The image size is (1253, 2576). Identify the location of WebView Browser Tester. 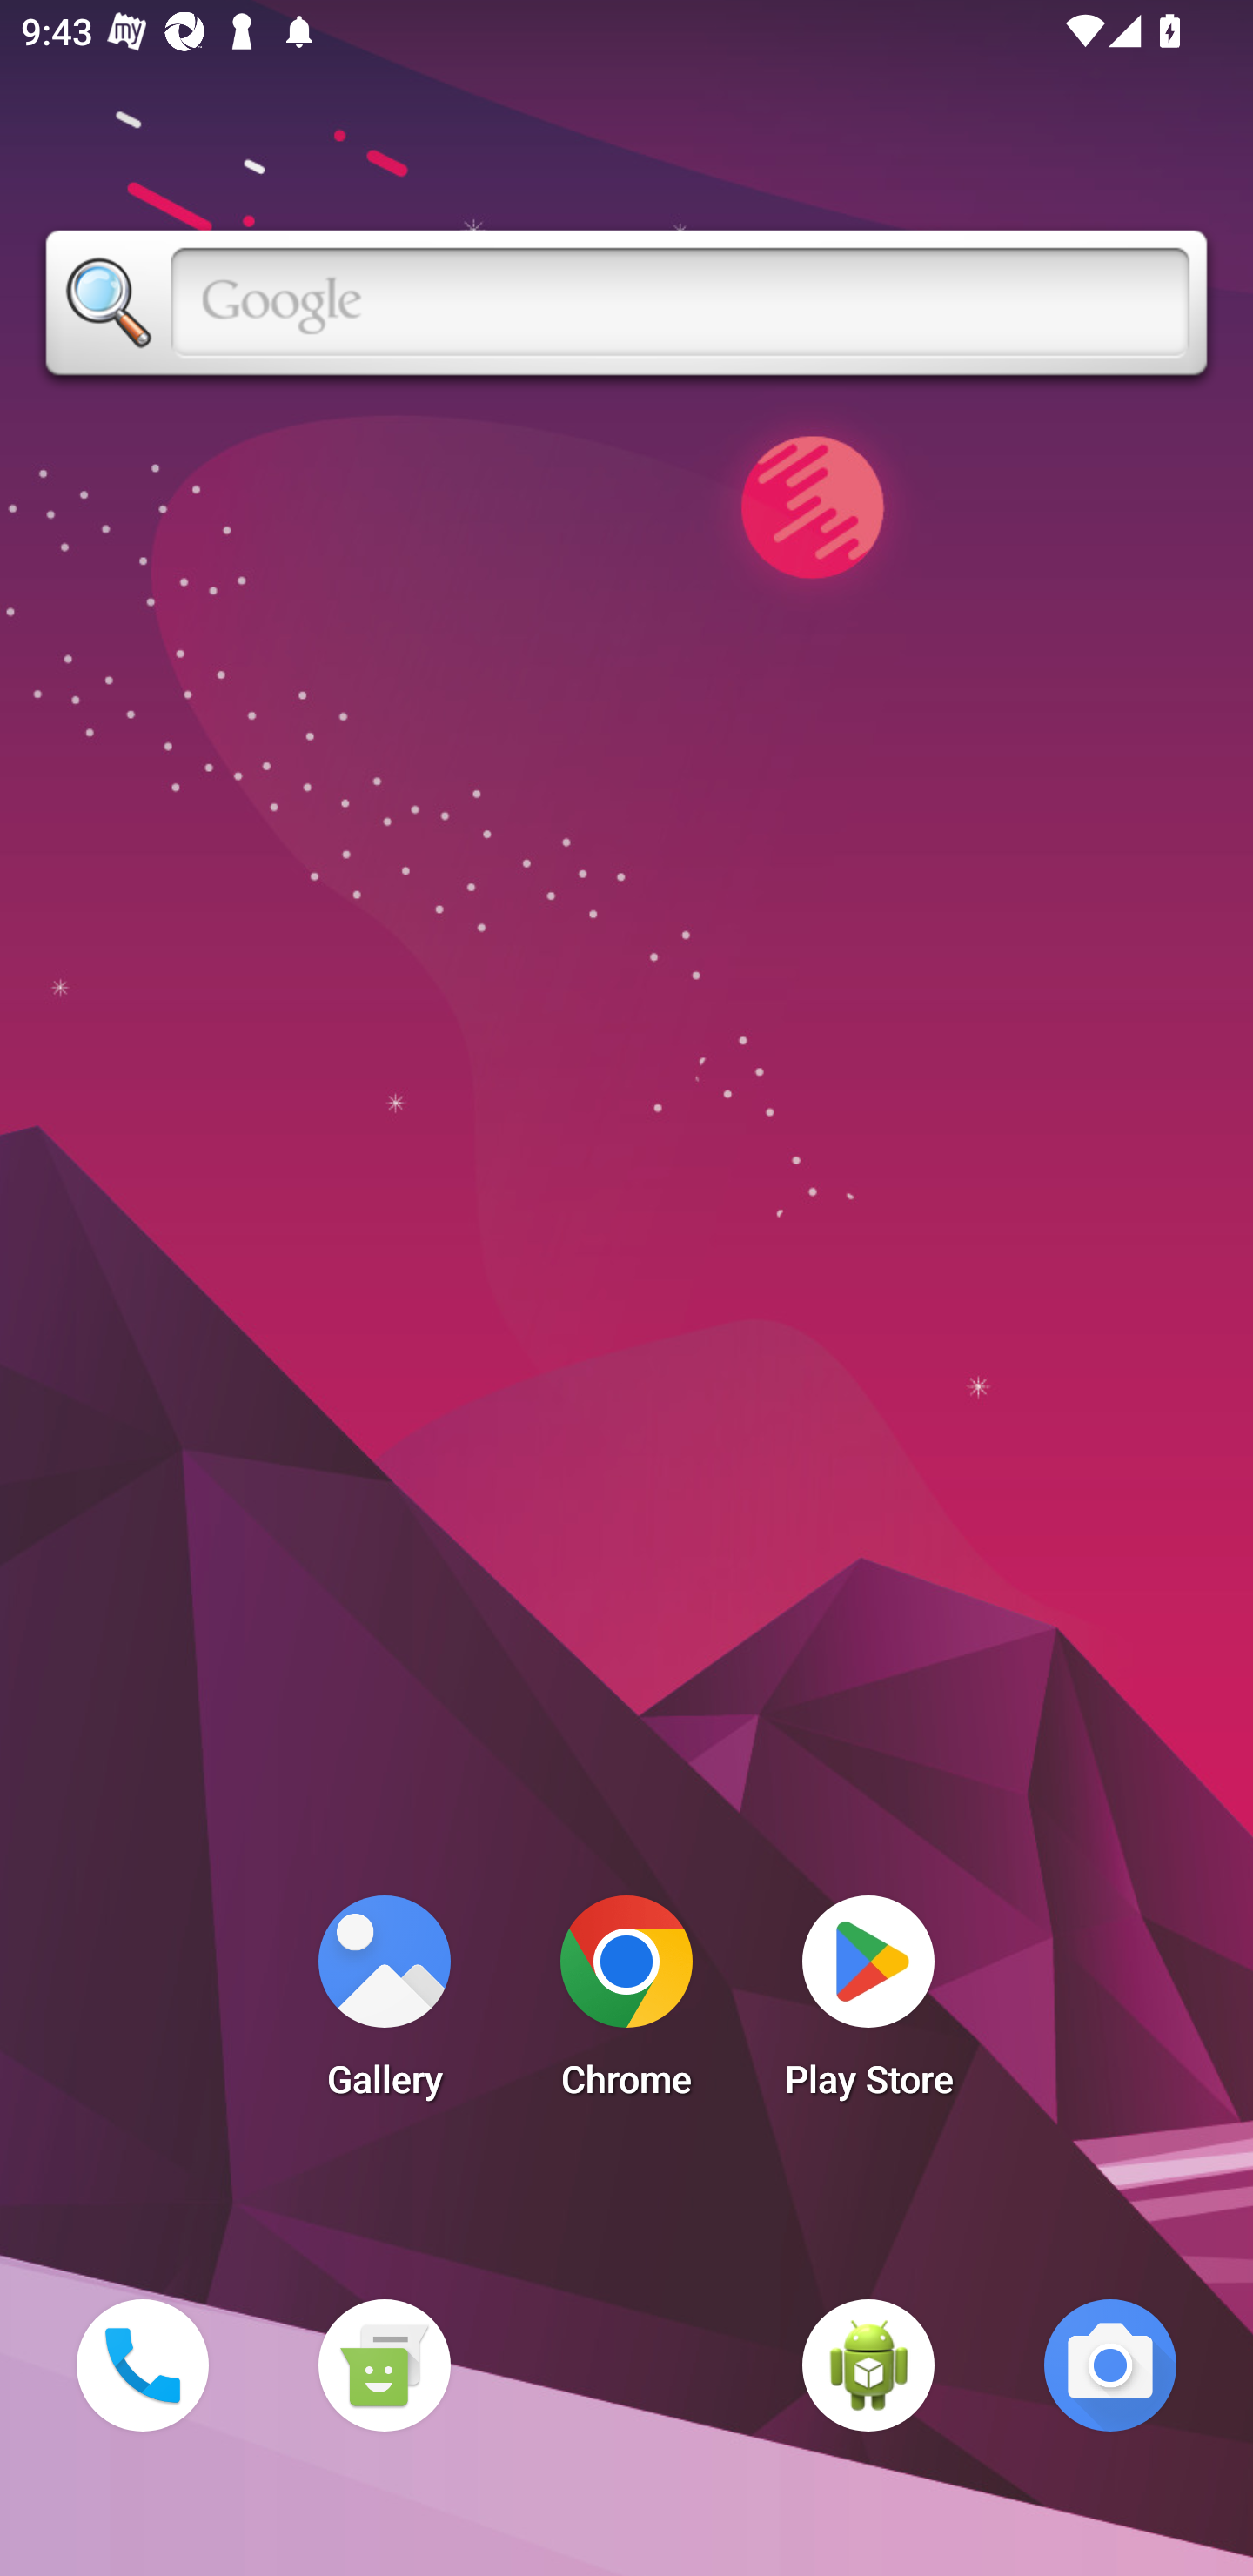
(868, 2365).